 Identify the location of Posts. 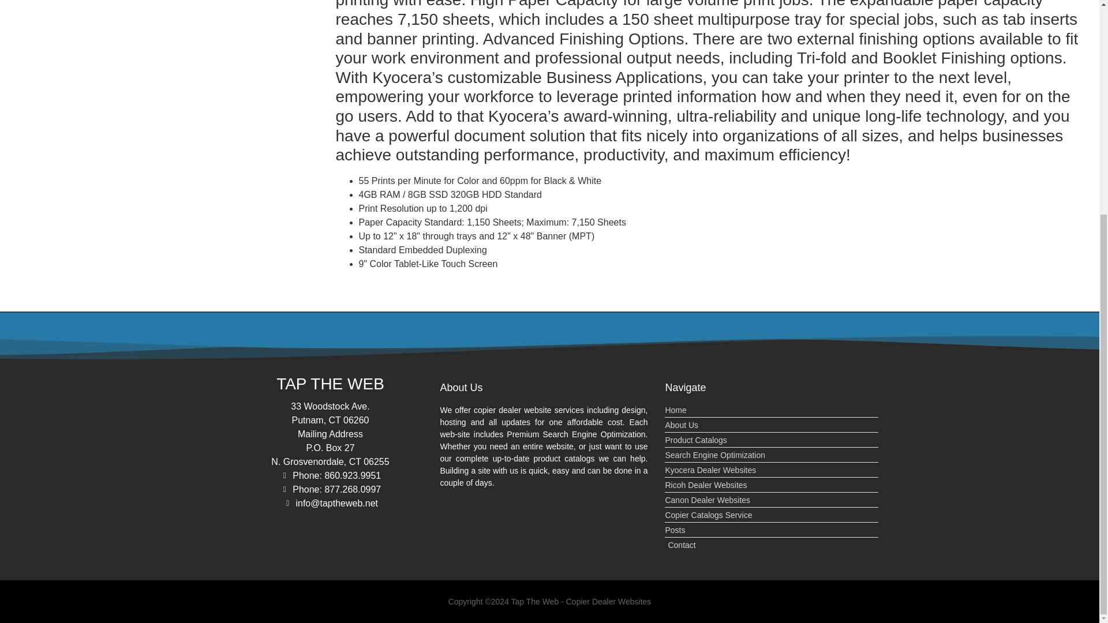
(772, 530).